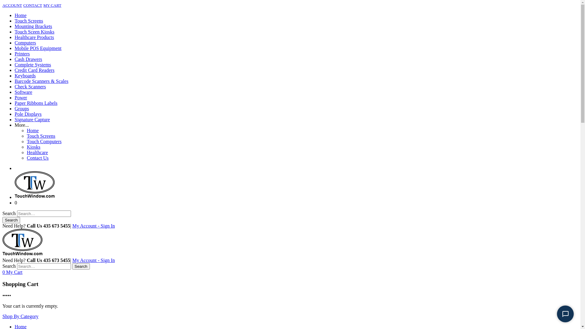  Describe the element at coordinates (22, 54) in the screenshot. I see `Printers` at that location.